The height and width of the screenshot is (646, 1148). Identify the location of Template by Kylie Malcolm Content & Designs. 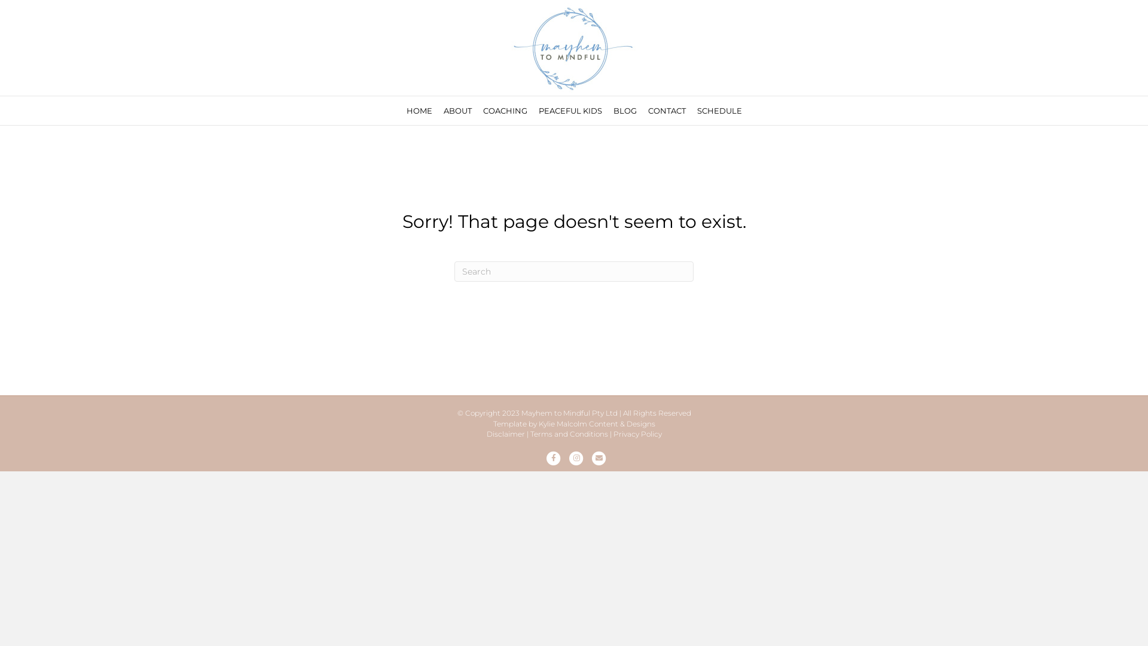
(574, 423).